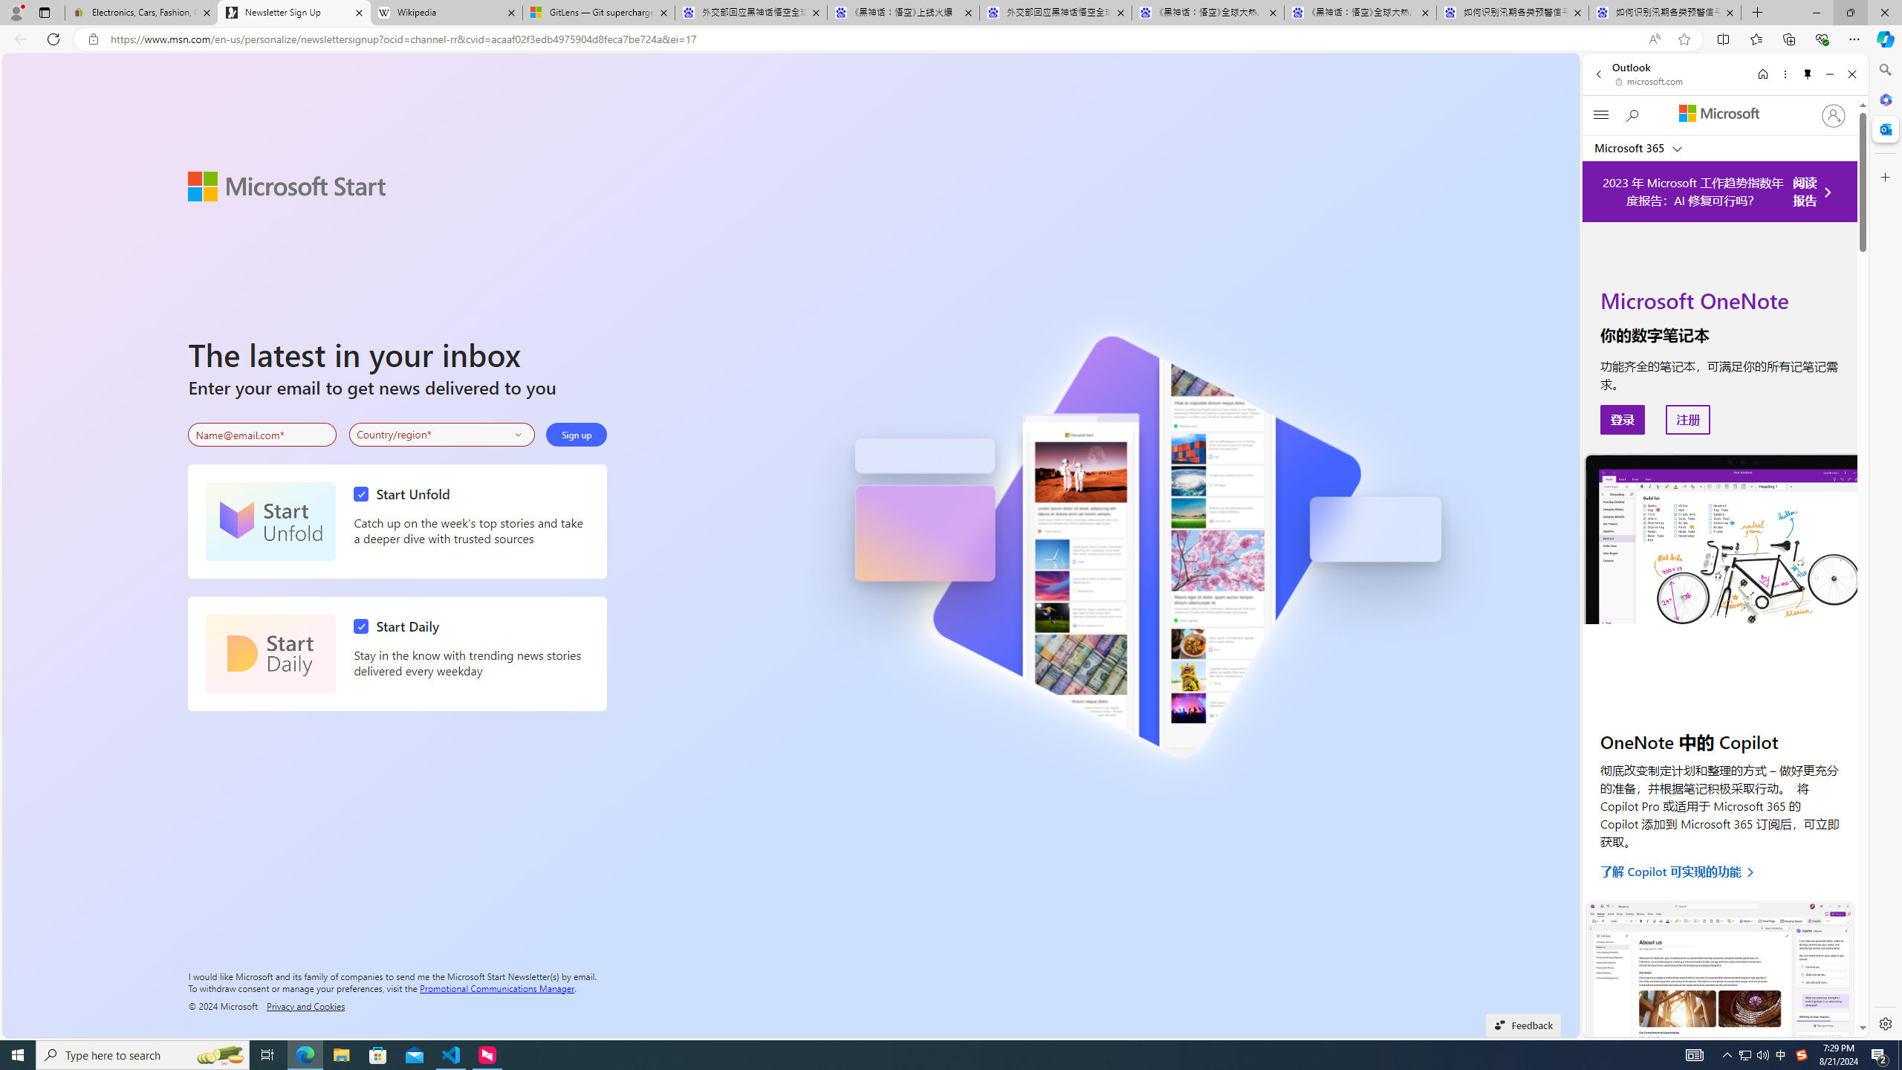 The width and height of the screenshot is (1902, 1070). What do you see at coordinates (141, 13) in the screenshot?
I see `Electronics, Cars, Fashion, Collectibles & More | eBay` at bounding box center [141, 13].